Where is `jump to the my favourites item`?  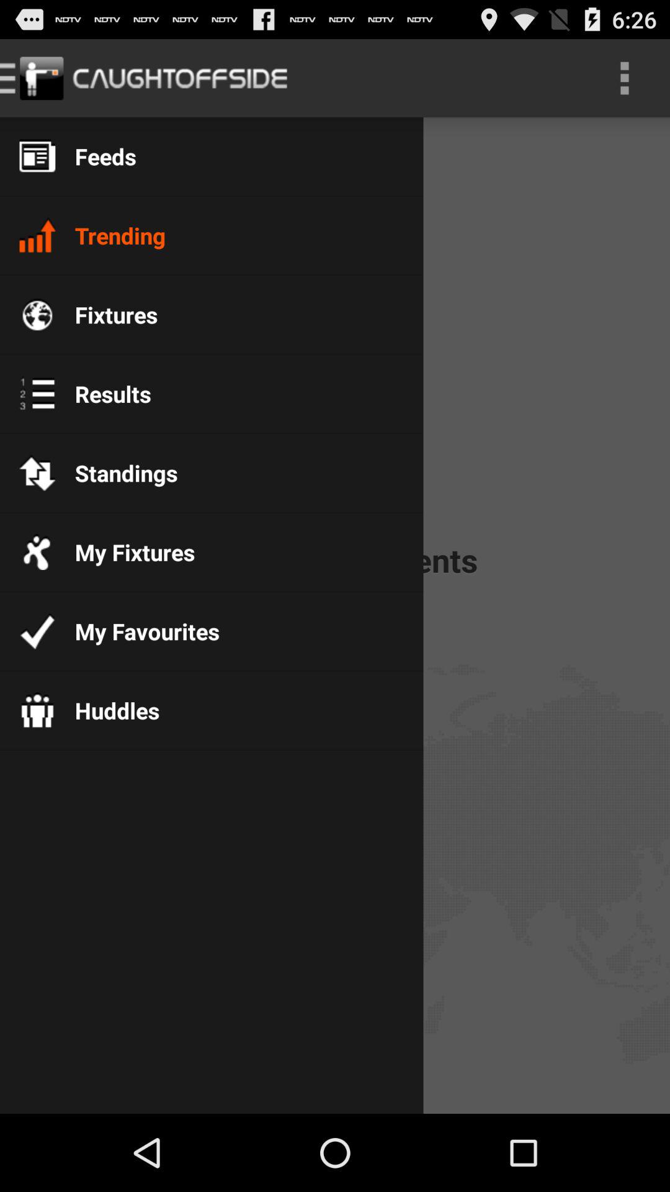 jump to the my favourites item is located at coordinates (137, 631).